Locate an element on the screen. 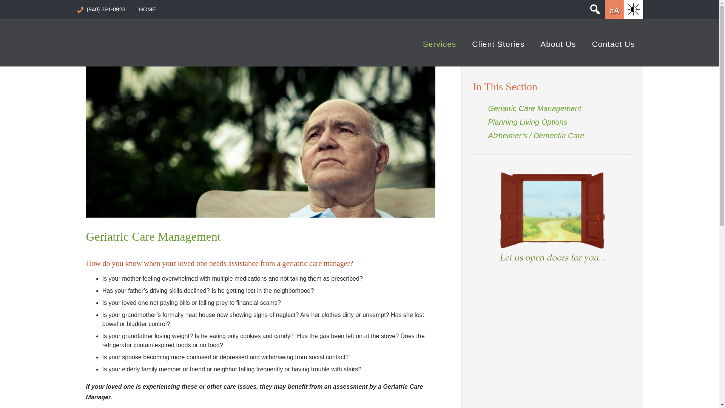 The height and width of the screenshot is (408, 725). Planning Living Options is located at coordinates (527, 122).